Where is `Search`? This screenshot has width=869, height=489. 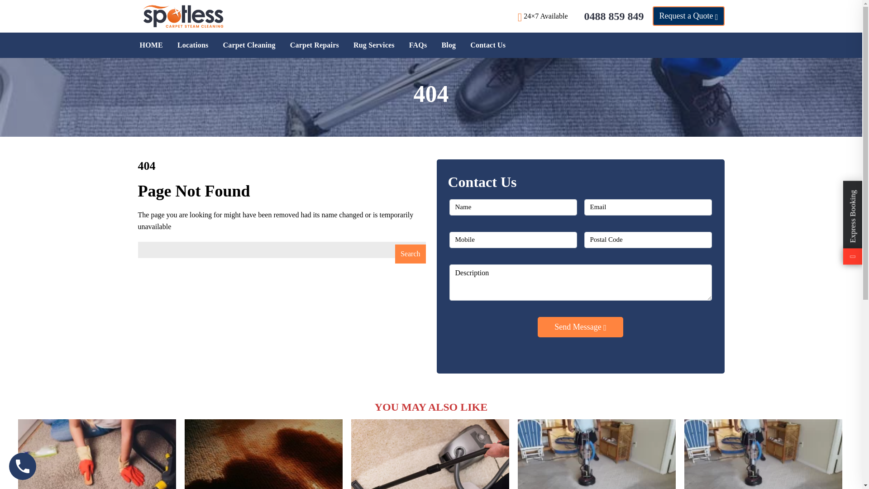 Search is located at coordinates (410, 254).